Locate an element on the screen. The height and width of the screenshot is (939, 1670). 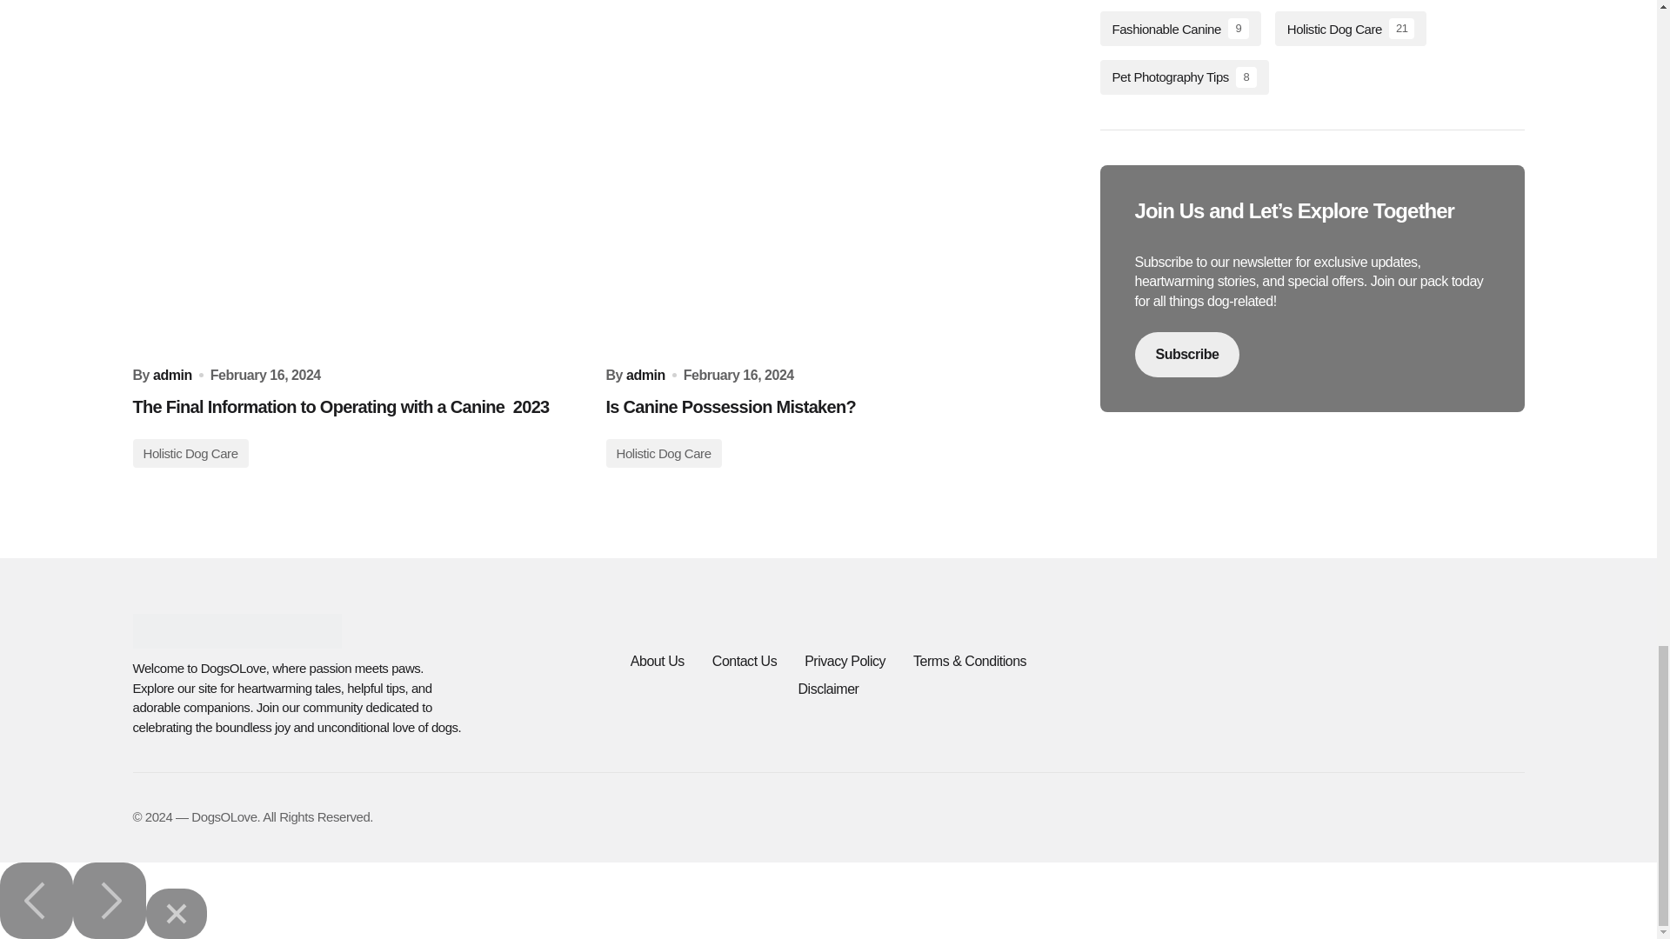
Is Canine Possession Mistaken? is located at coordinates (827, 186).